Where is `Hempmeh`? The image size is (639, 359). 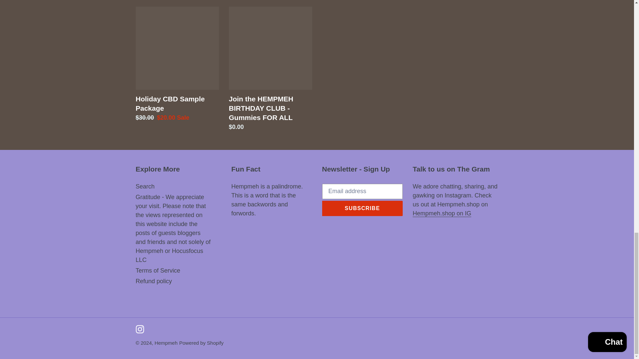
Hempmeh is located at coordinates (166, 343).